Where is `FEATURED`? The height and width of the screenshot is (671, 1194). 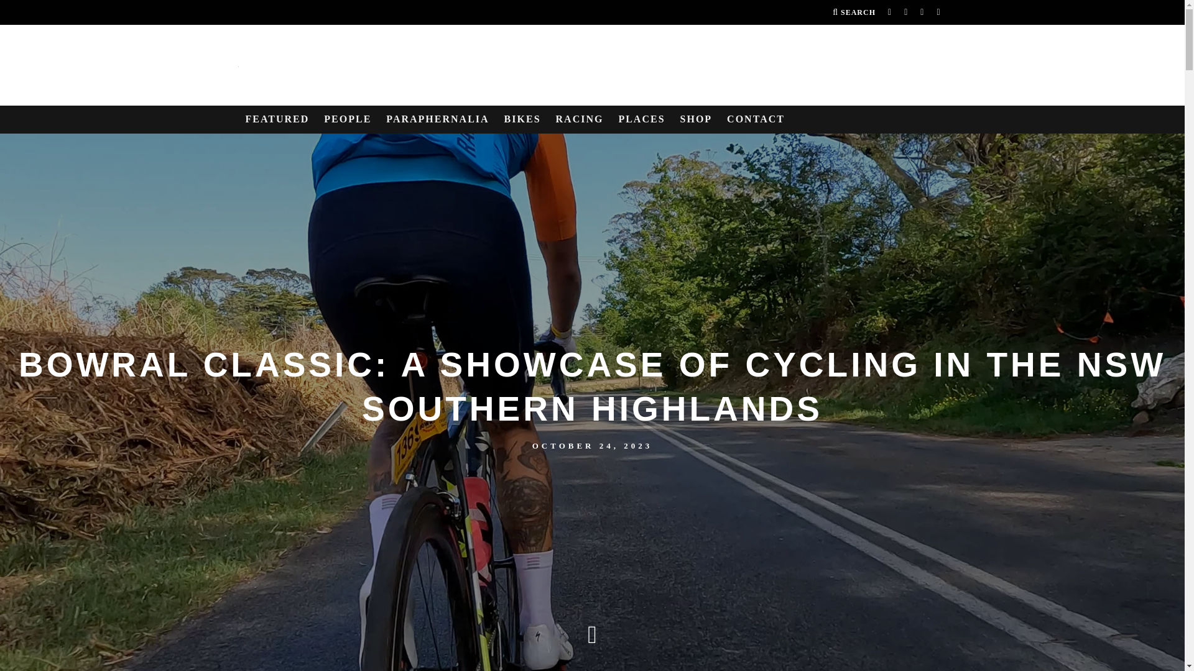 FEATURED is located at coordinates (277, 119).